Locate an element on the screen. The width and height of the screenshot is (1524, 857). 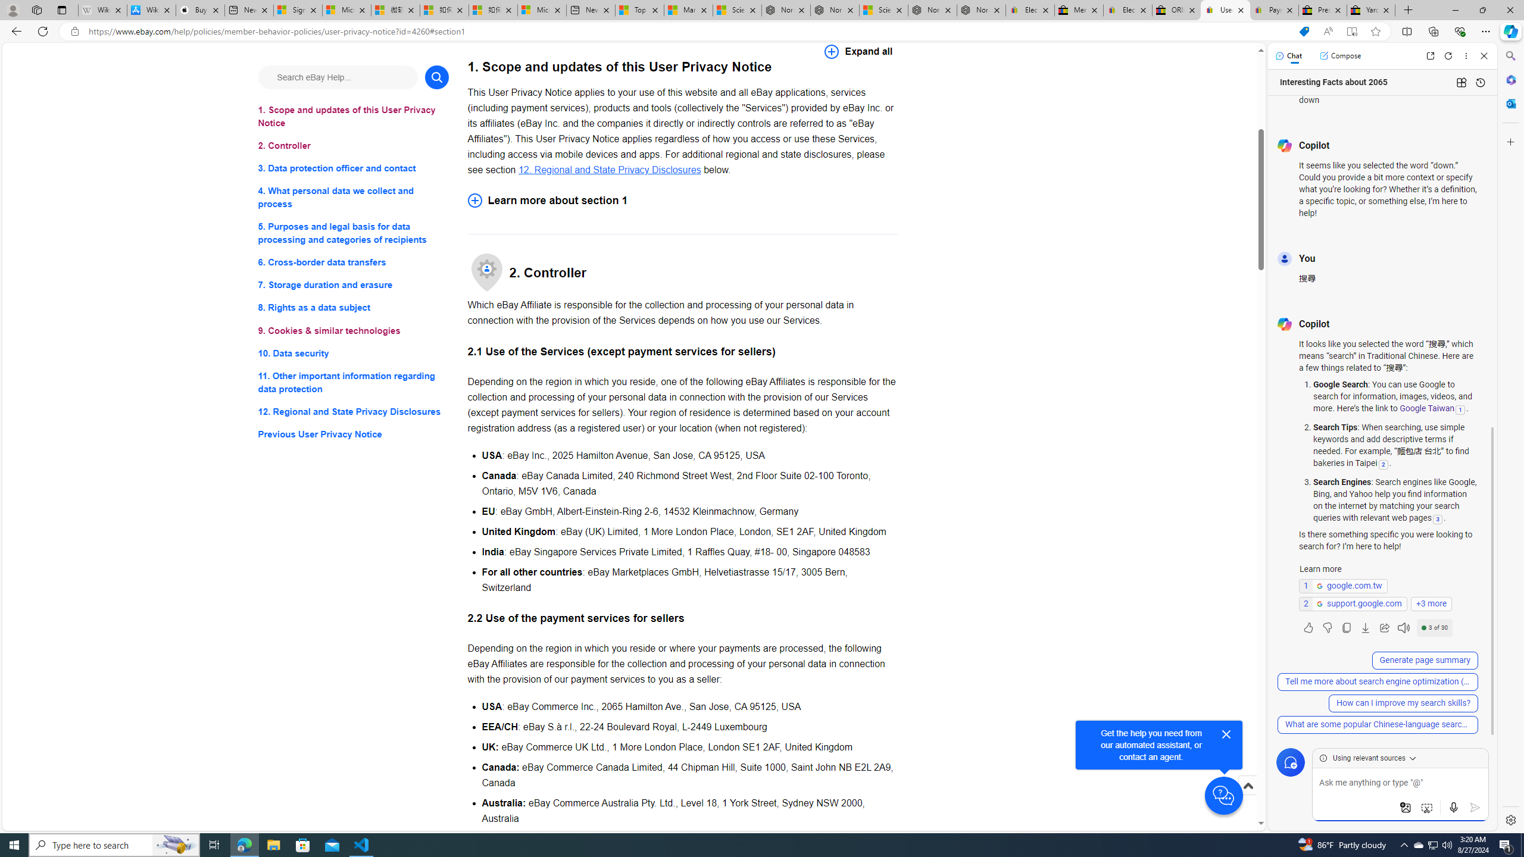
8. Rights as a data subject is located at coordinates (354, 307).